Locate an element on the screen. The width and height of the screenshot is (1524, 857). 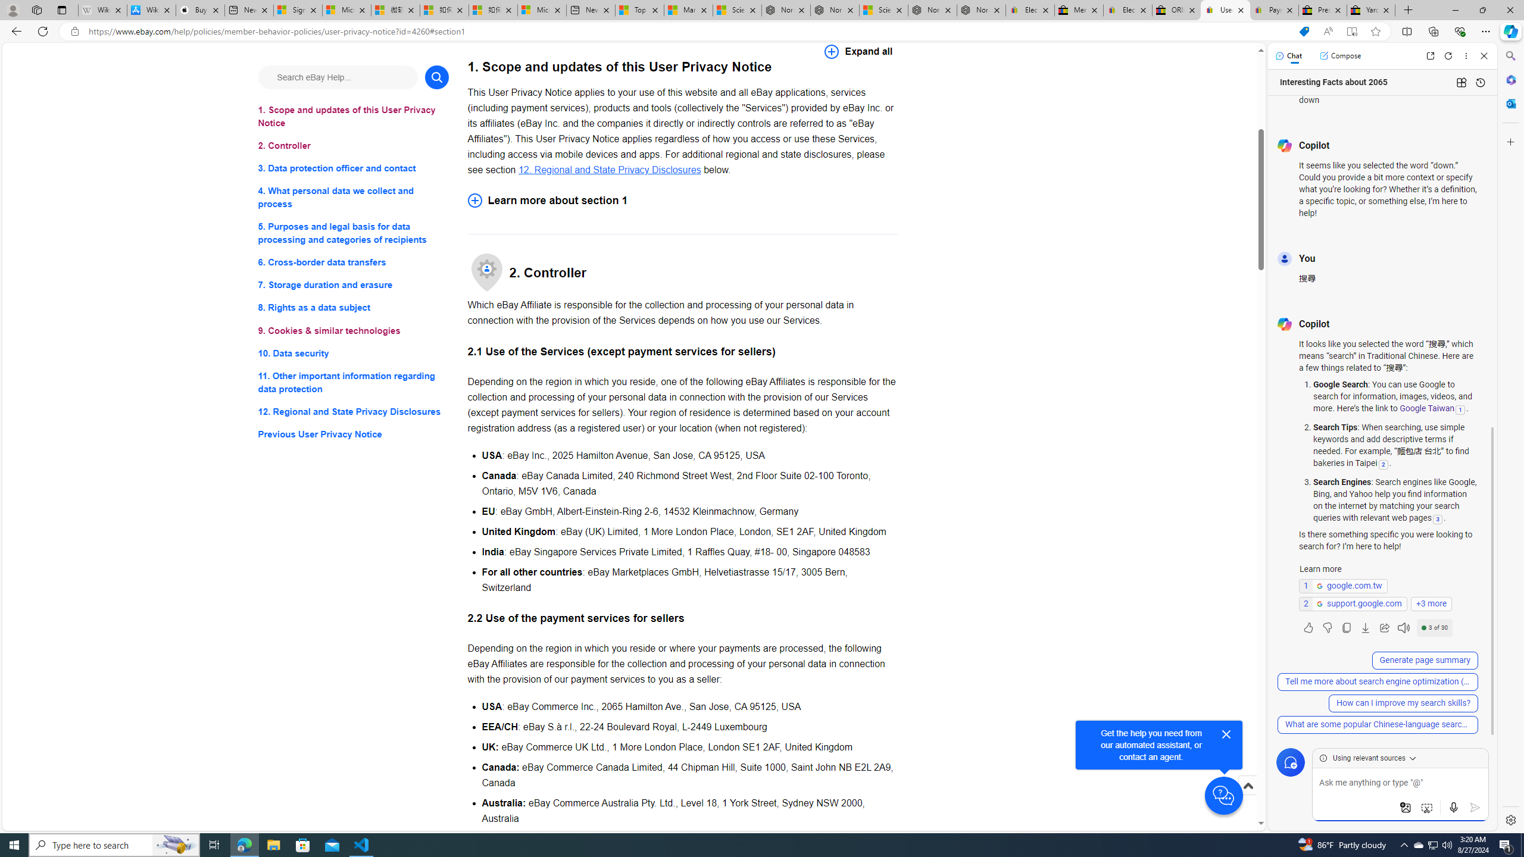
8. Rights as a data subject is located at coordinates (354, 307).